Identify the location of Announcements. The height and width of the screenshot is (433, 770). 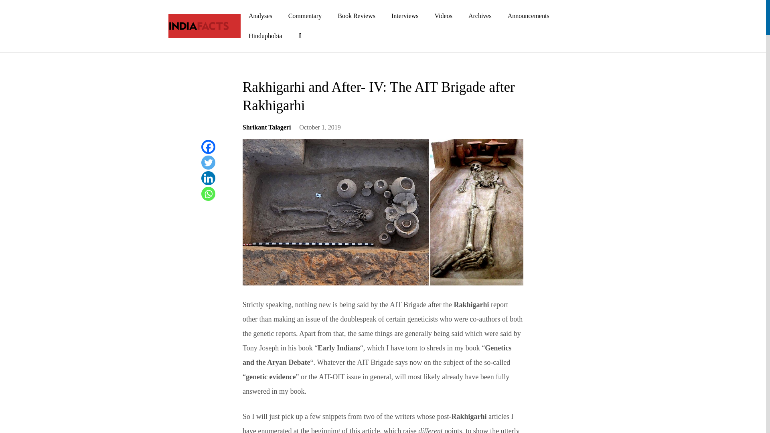
(529, 16).